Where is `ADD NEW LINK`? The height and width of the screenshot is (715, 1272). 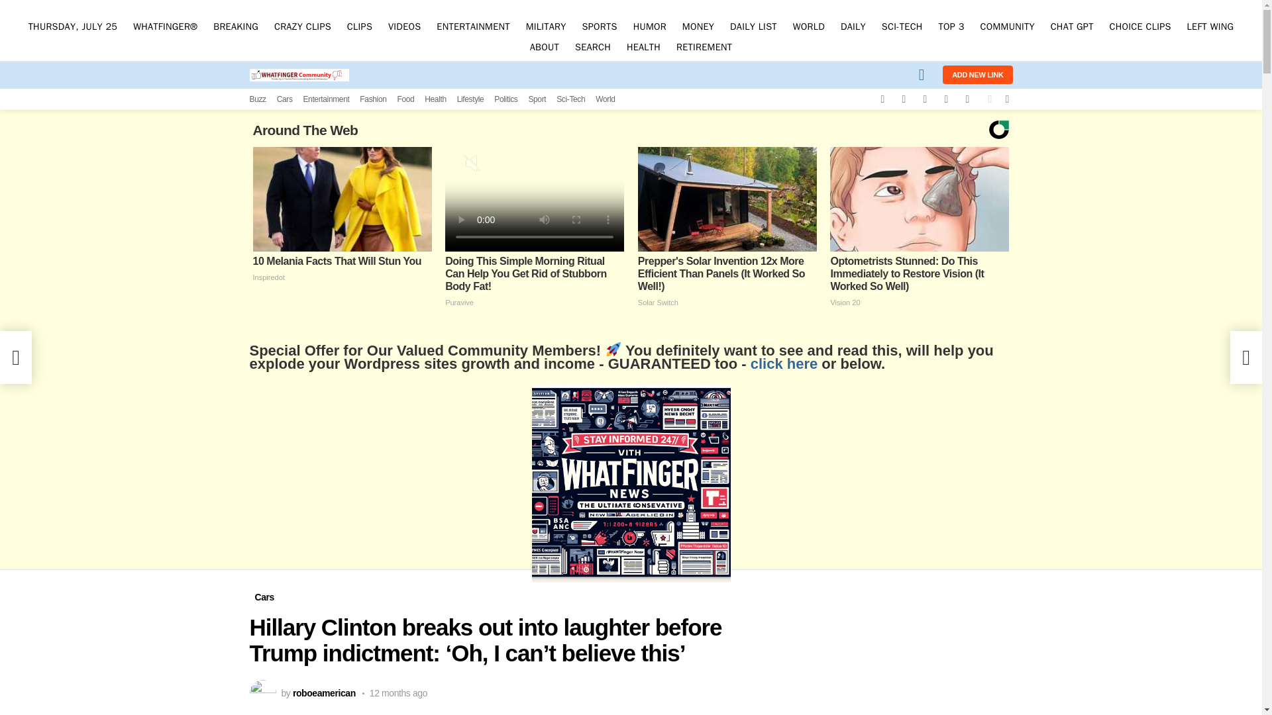 ADD NEW LINK is located at coordinates (977, 75).